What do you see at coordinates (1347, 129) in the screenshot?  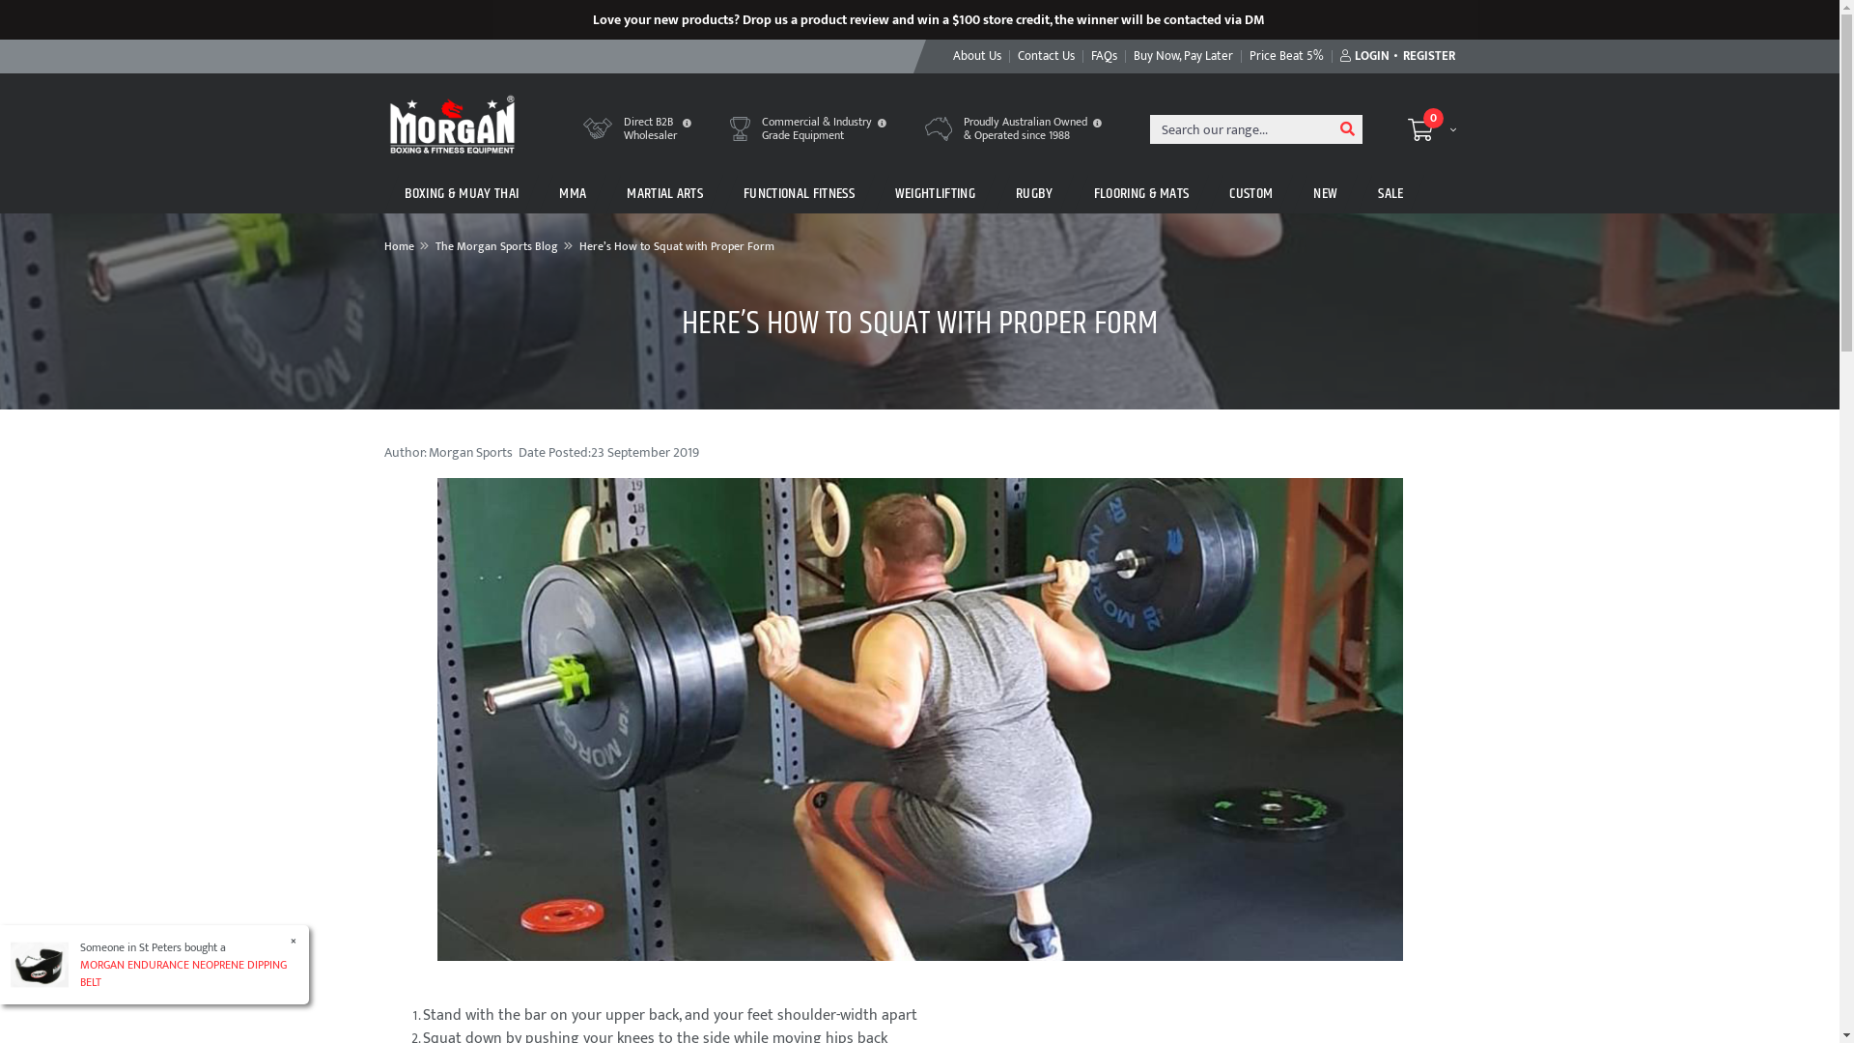 I see `Search` at bounding box center [1347, 129].